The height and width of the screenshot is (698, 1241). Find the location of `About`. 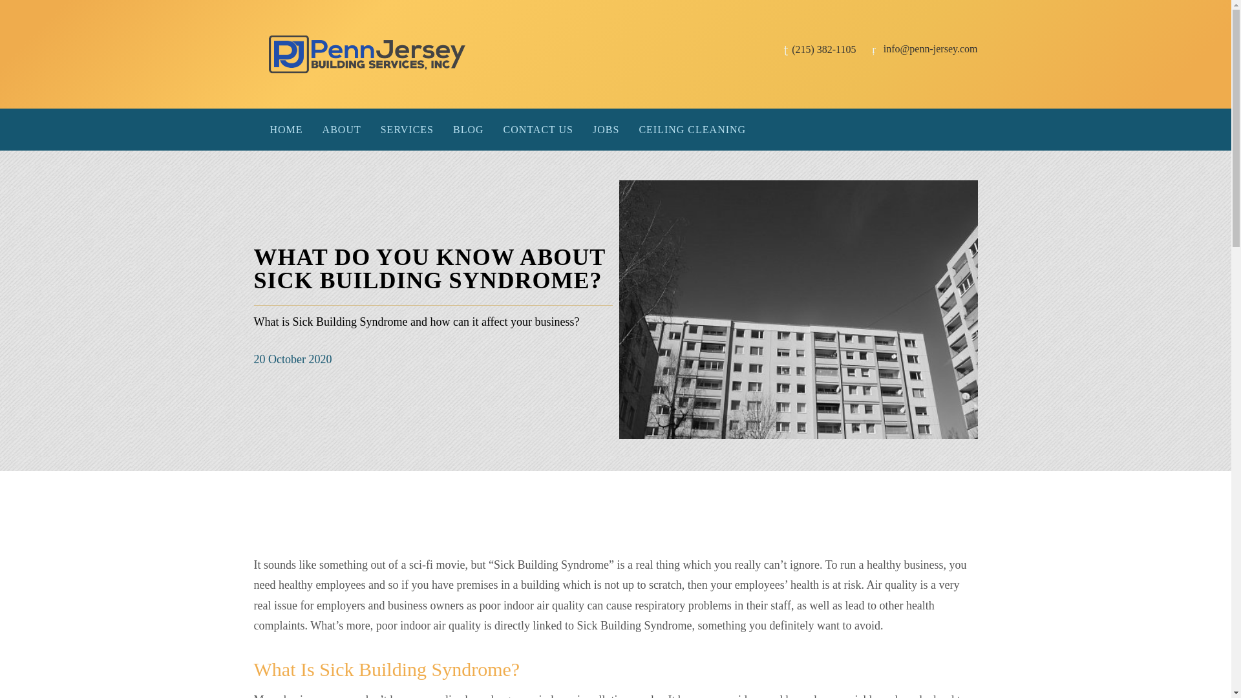

About is located at coordinates (341, 130).